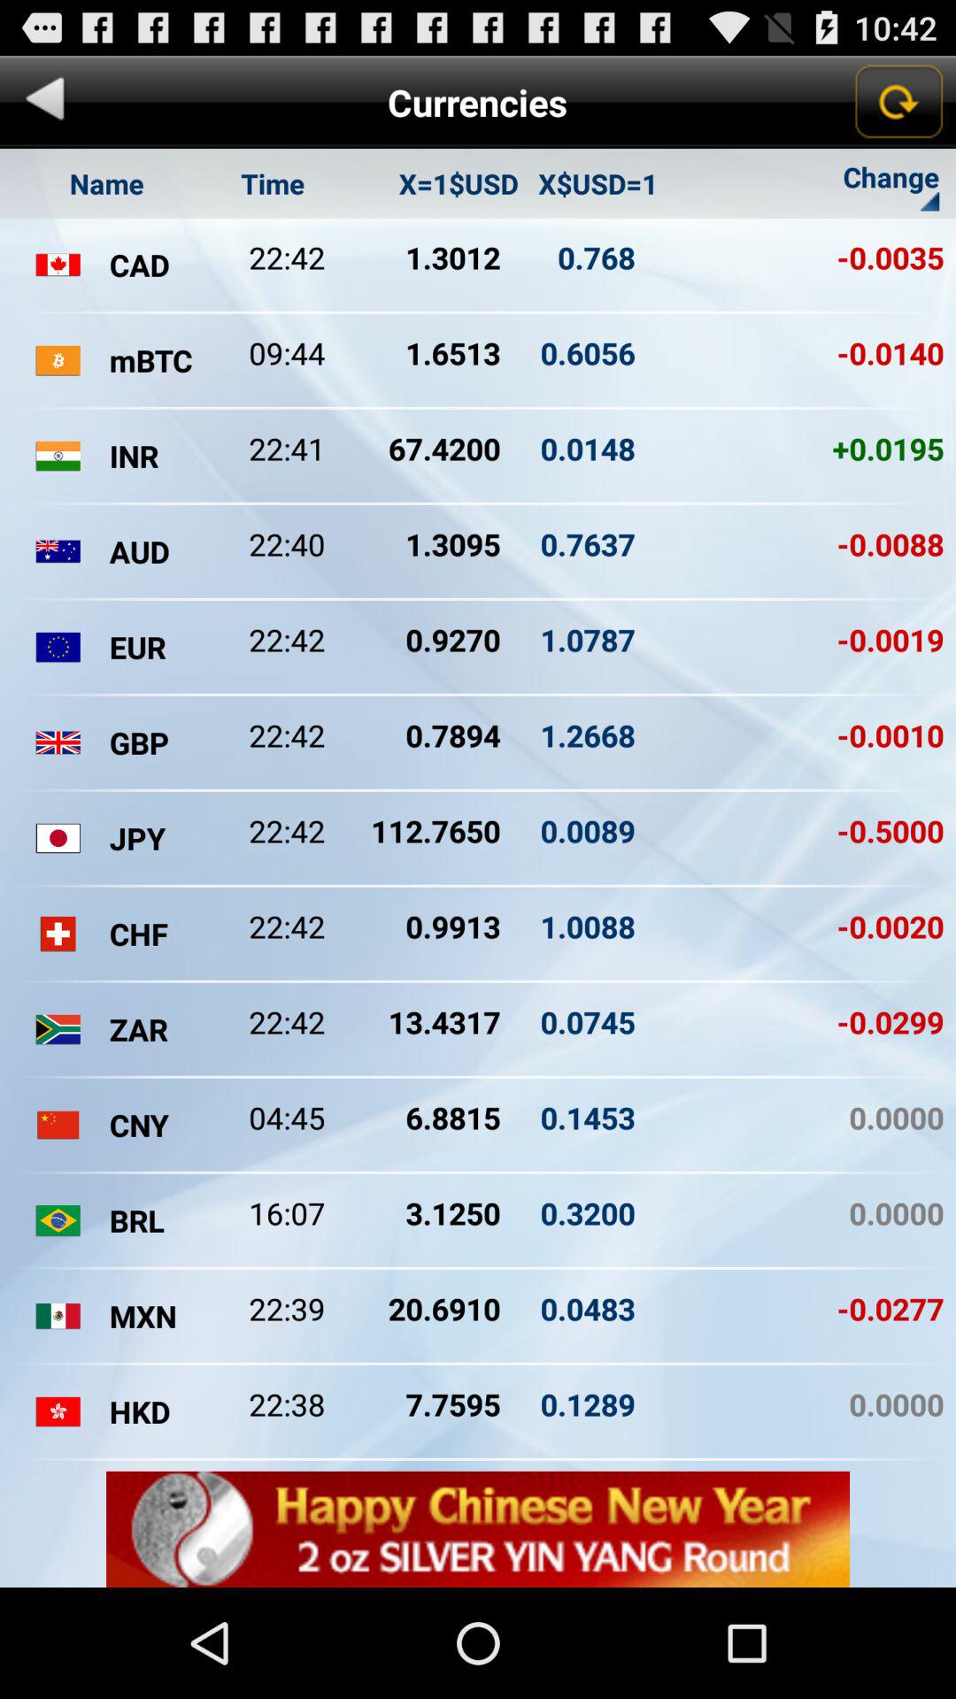 The height and width of the screenshot is (1699, 956). What do you see at coordinates (898, 102) in the screenshot?
I see `reload currencies` at bounding box center [898, 102].